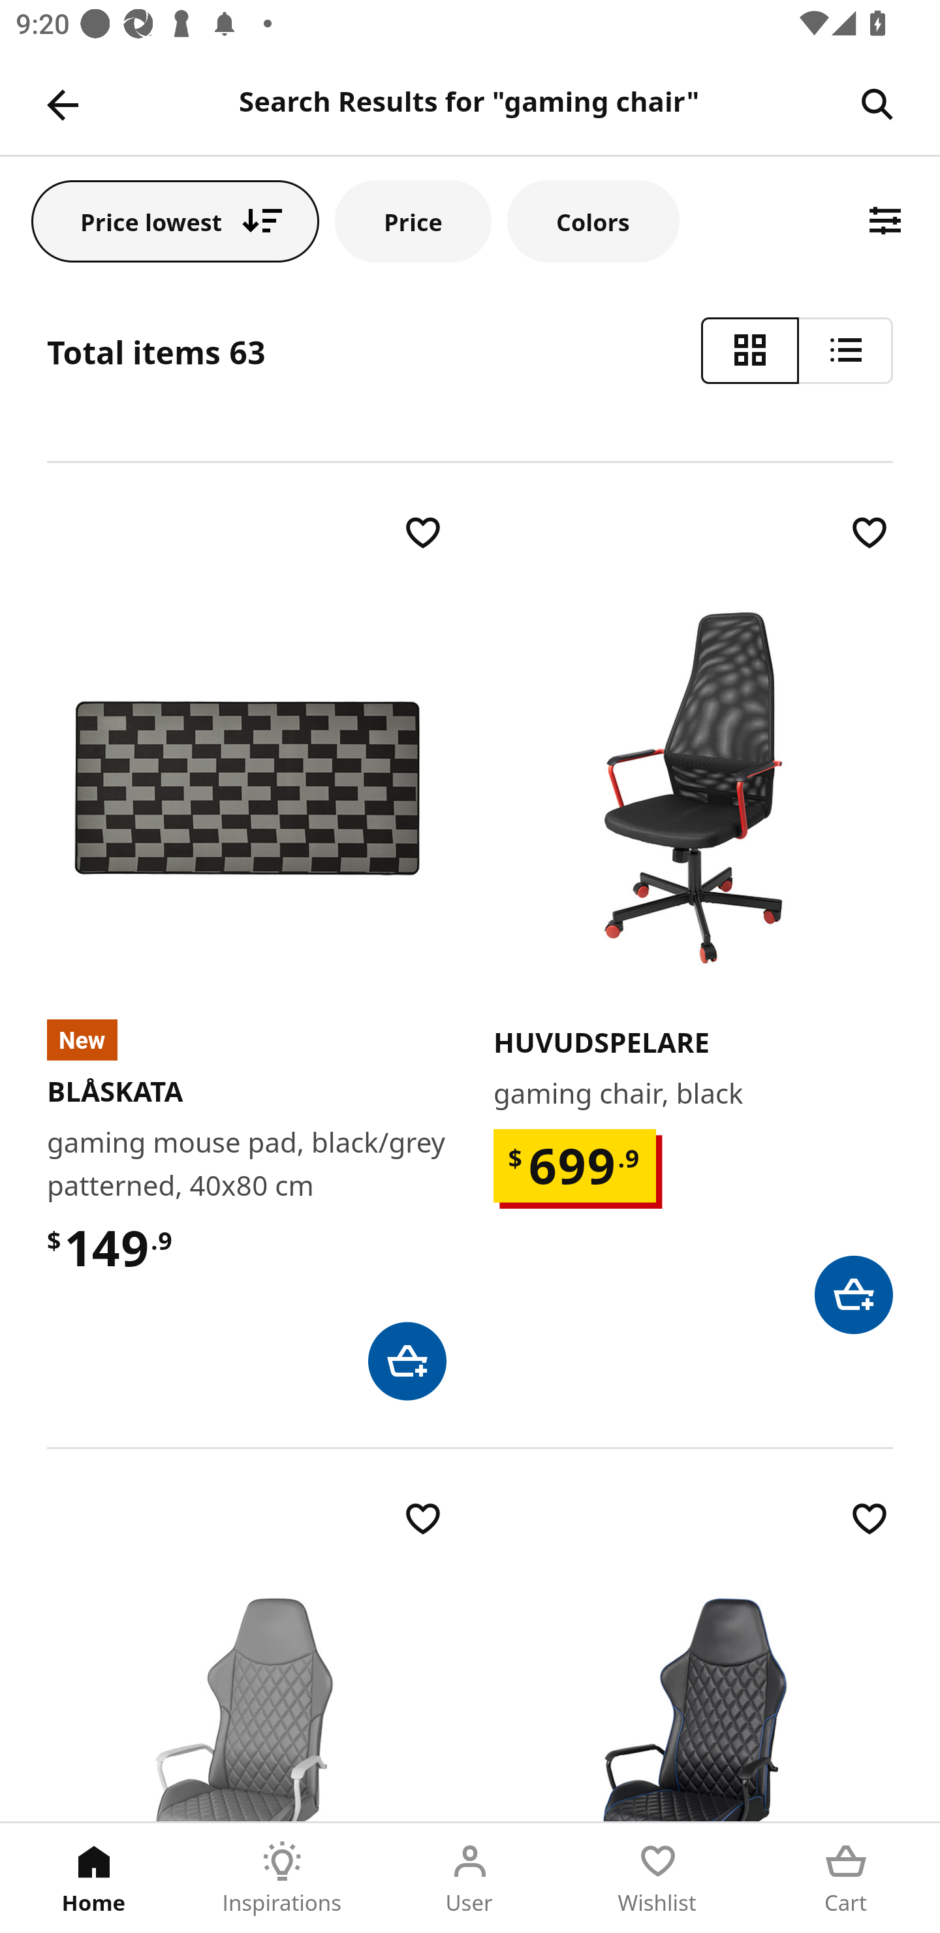  Describe the element at coordinates (282, 1878) in the screenshot. I see `Inspirations
Tab 2 of 5` at that location.